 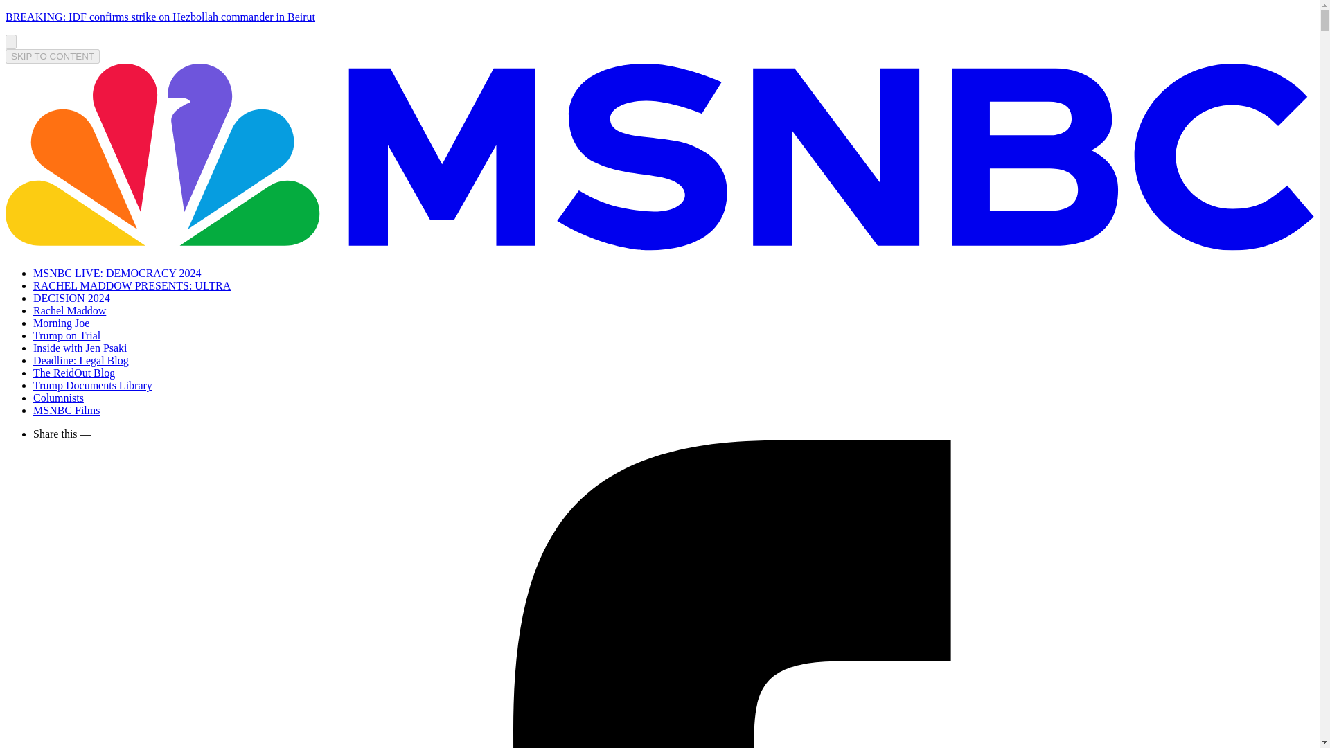 I want to click on Rachel Maddow, so click(x=69, y=310).